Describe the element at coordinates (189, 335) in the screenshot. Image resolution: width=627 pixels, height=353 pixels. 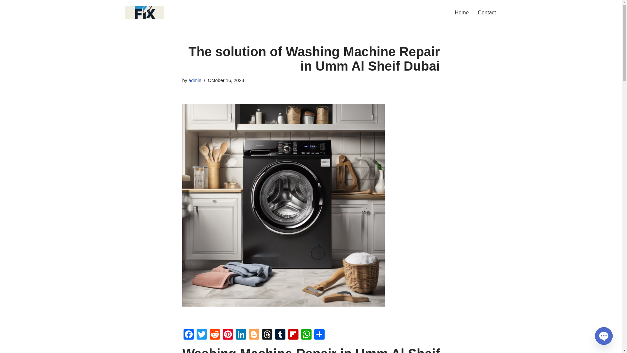
I see `Facebook` at that location.